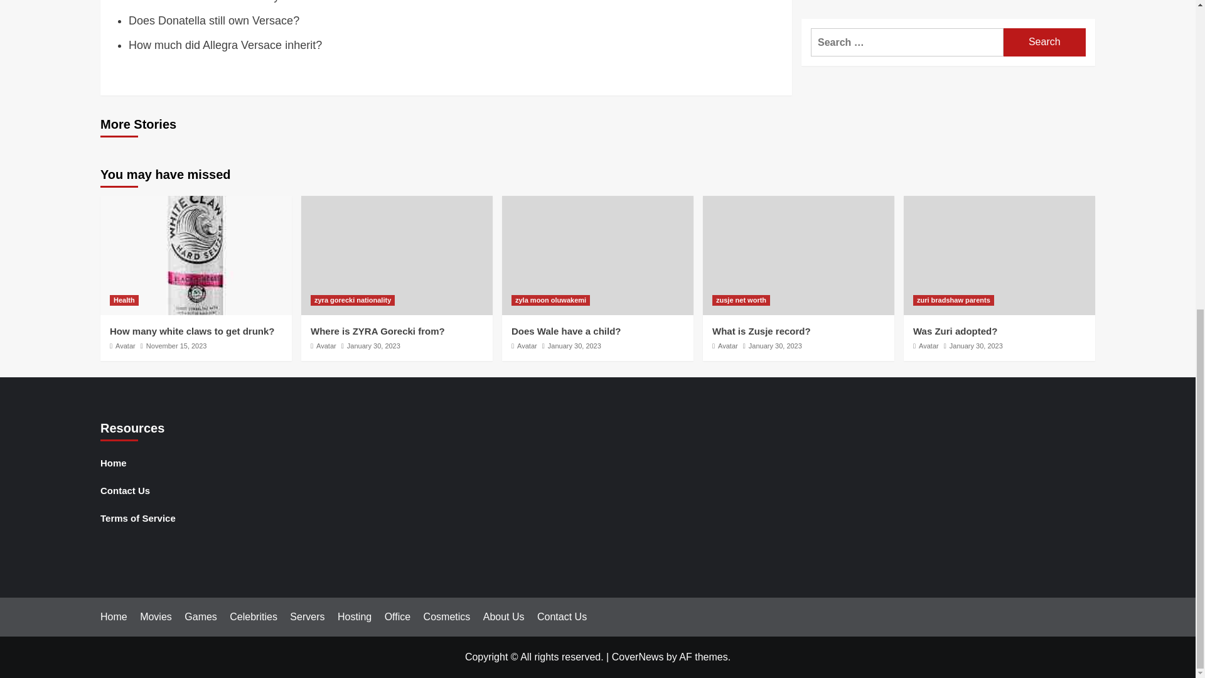 This screenshot has height=678, width=1205. I want to click on Does Wale have a child?, so click(566, 331).